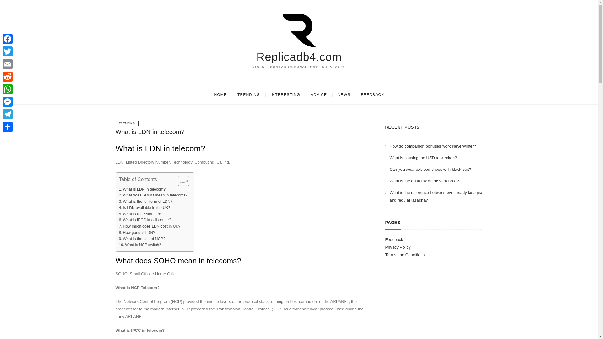 The width and height of the screenshot is (603, 339). What do you see at coordinates (430, 169) in the screenshot?
I see `Can you wear oxblood shoes with black suit?` at bounding box center [430, 169].